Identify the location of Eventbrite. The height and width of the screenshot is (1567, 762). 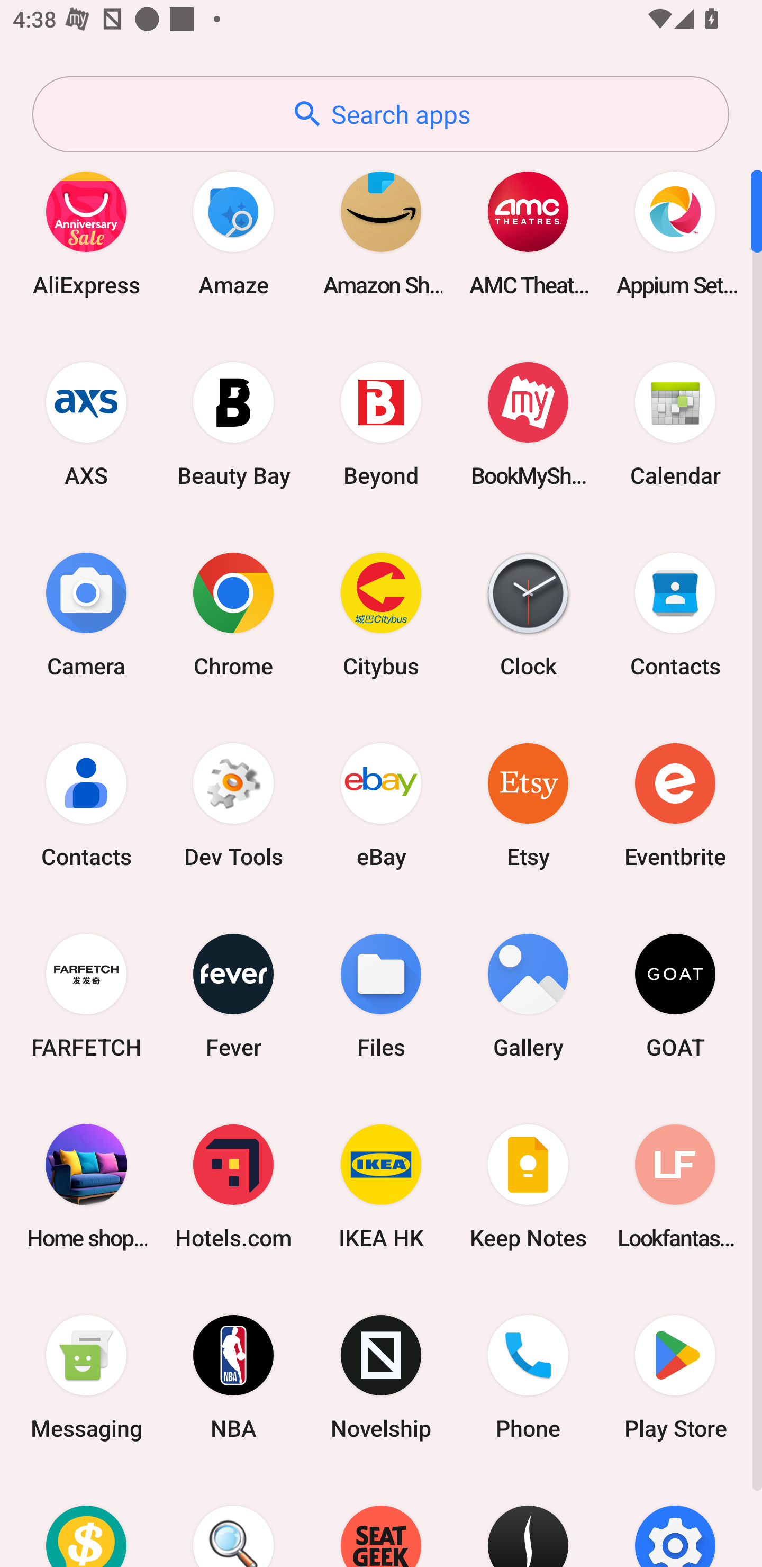
(675, 805).